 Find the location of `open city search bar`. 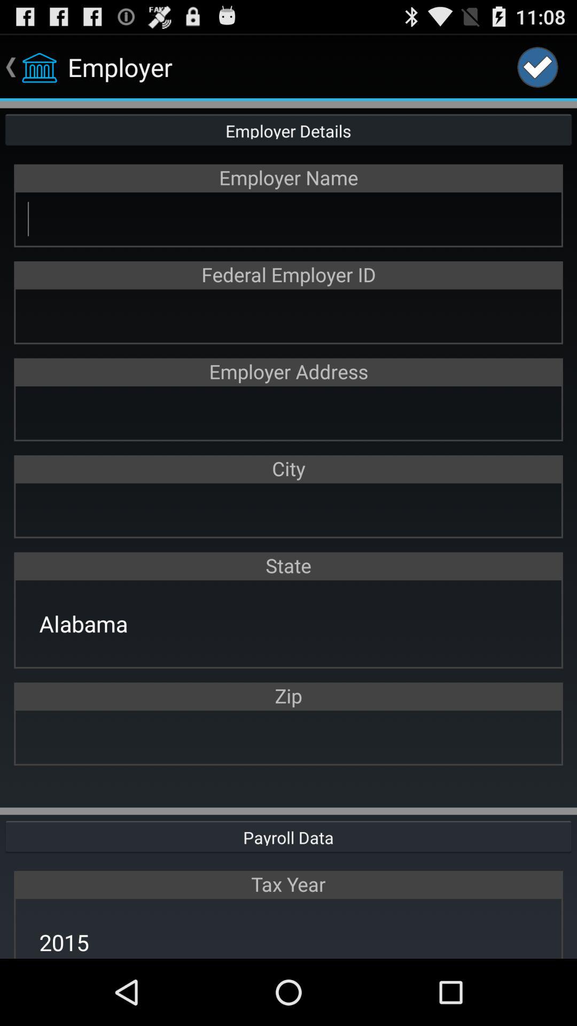

open city search bar is located at coordinates (288, 510).